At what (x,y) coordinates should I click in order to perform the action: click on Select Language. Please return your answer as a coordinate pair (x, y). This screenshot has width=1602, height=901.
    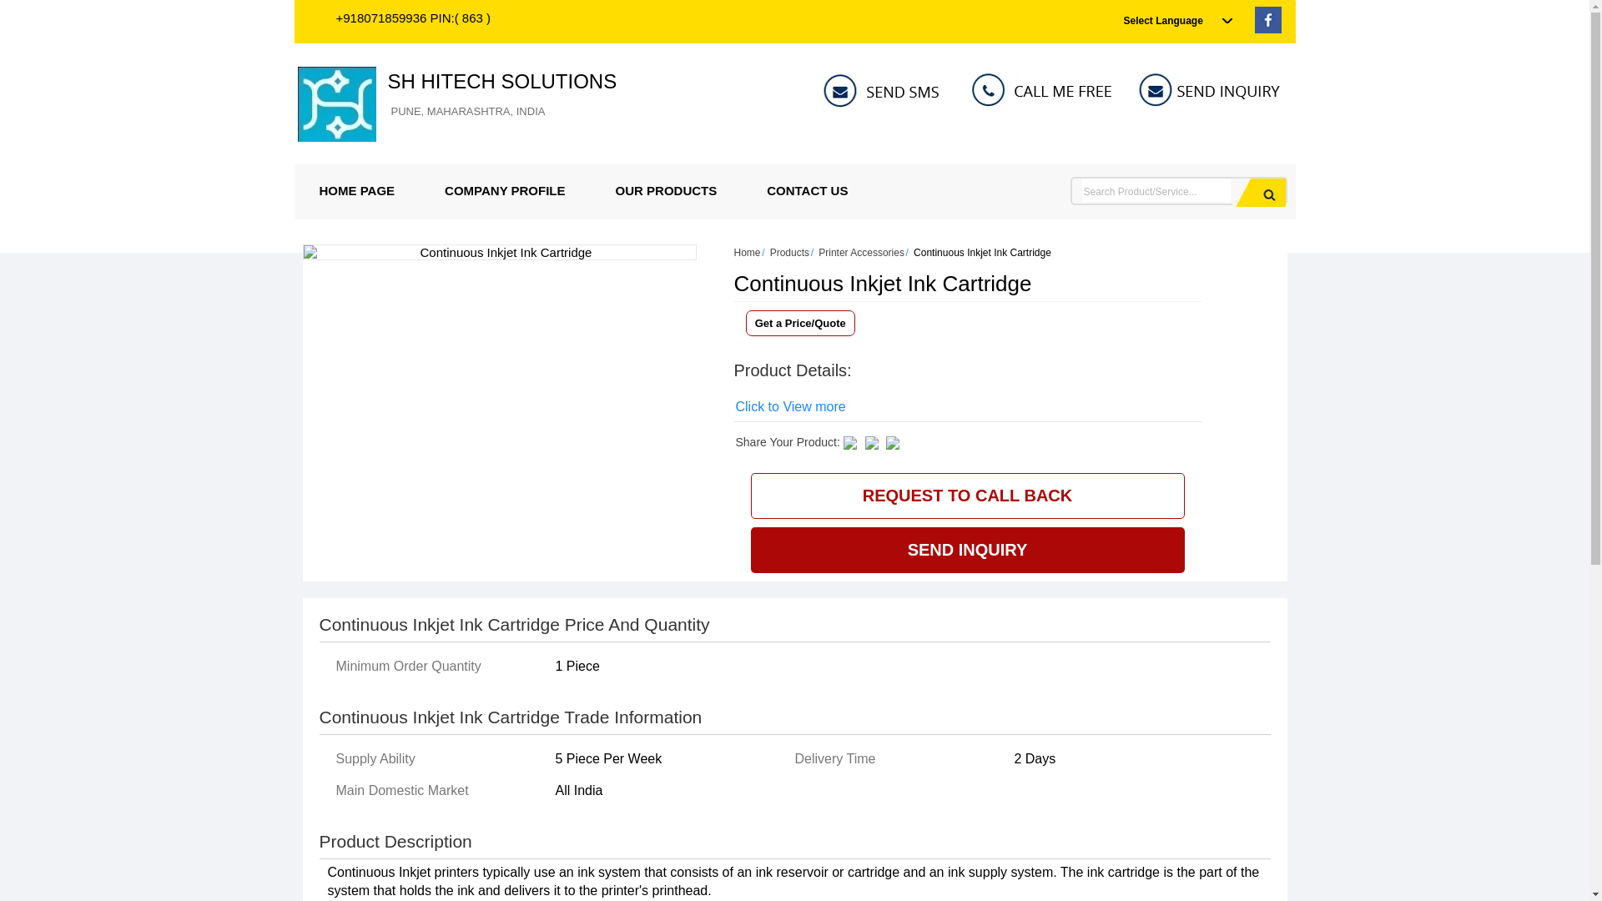
    Looking at the image, I should click on (502, 94).